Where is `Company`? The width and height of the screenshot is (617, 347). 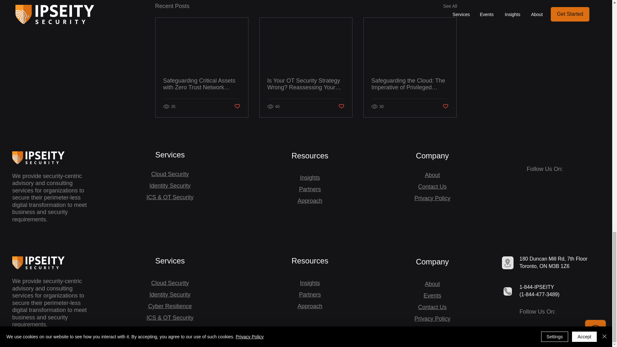
Company is located at coordinates (433, 156).